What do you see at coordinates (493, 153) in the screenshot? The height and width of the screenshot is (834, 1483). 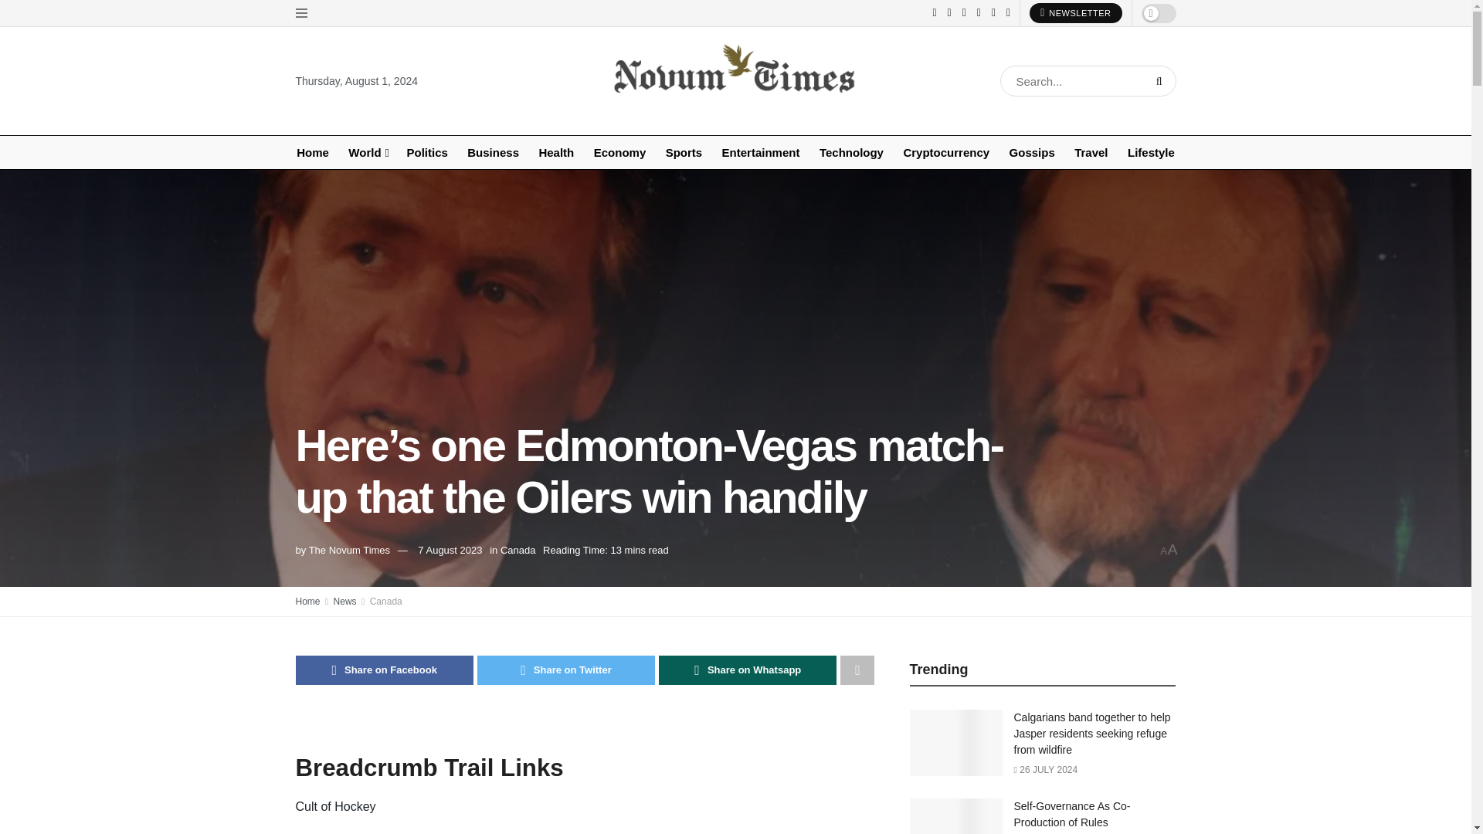 I see `Business` at bounding box center [493, 153].